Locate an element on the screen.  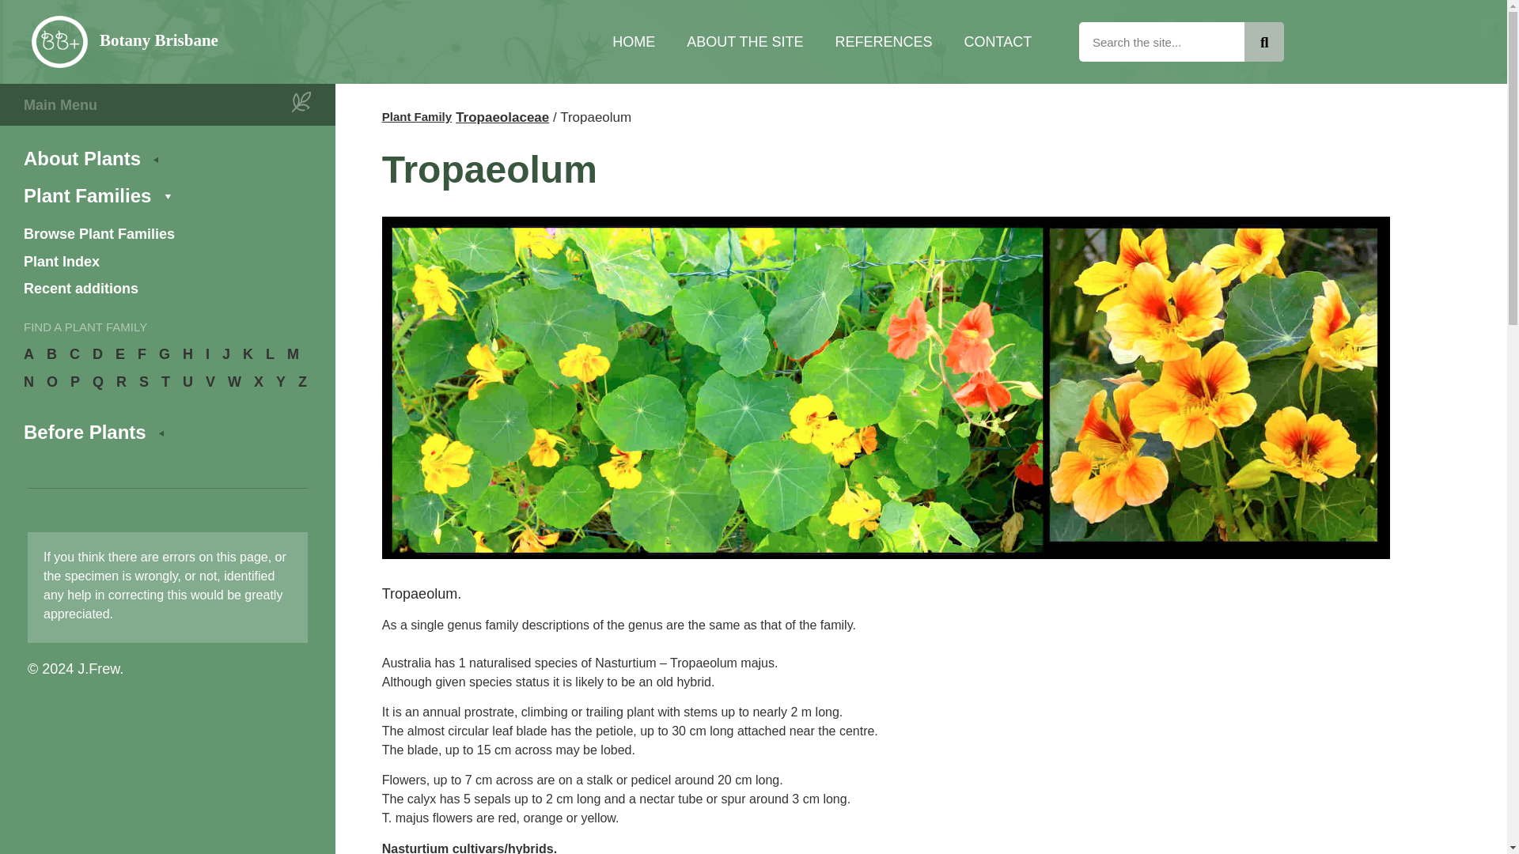
Browse Plant Families is located at coordinates (166, 234).